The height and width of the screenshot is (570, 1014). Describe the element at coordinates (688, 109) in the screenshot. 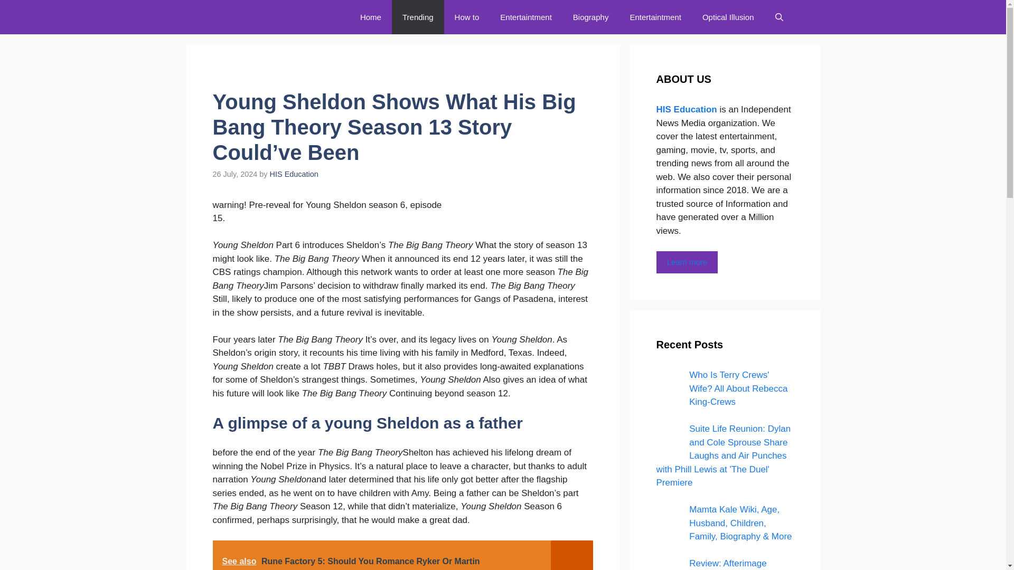

I see `HIS Education` at that location.